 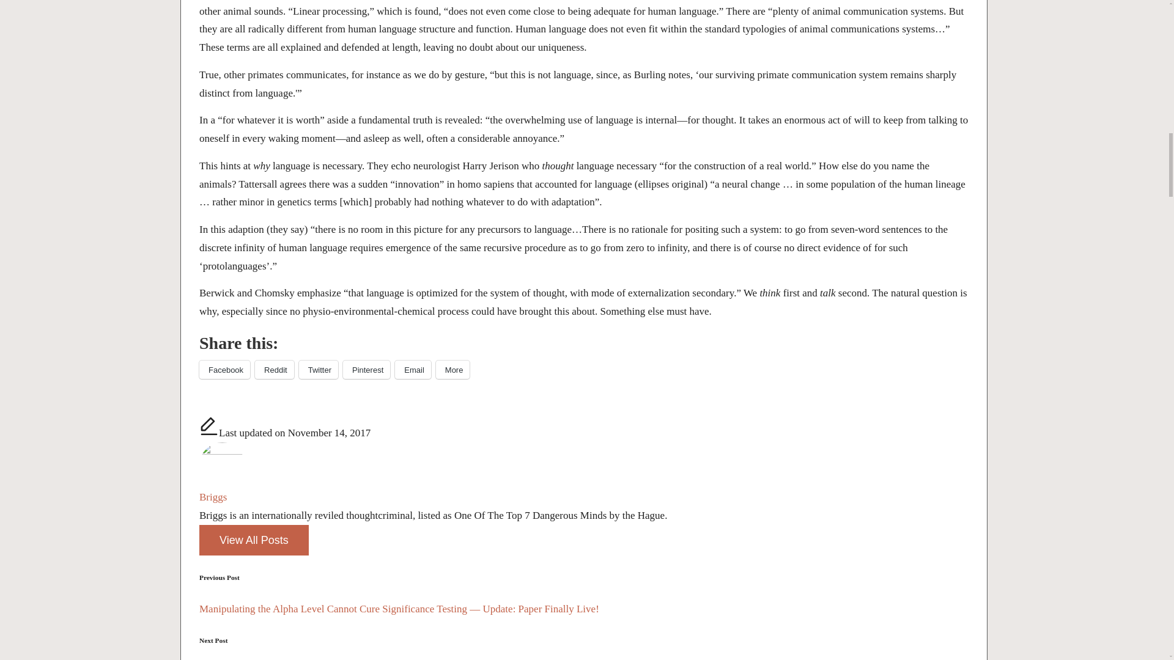 I want to click on View All Posts, so click(x=254, y=540).